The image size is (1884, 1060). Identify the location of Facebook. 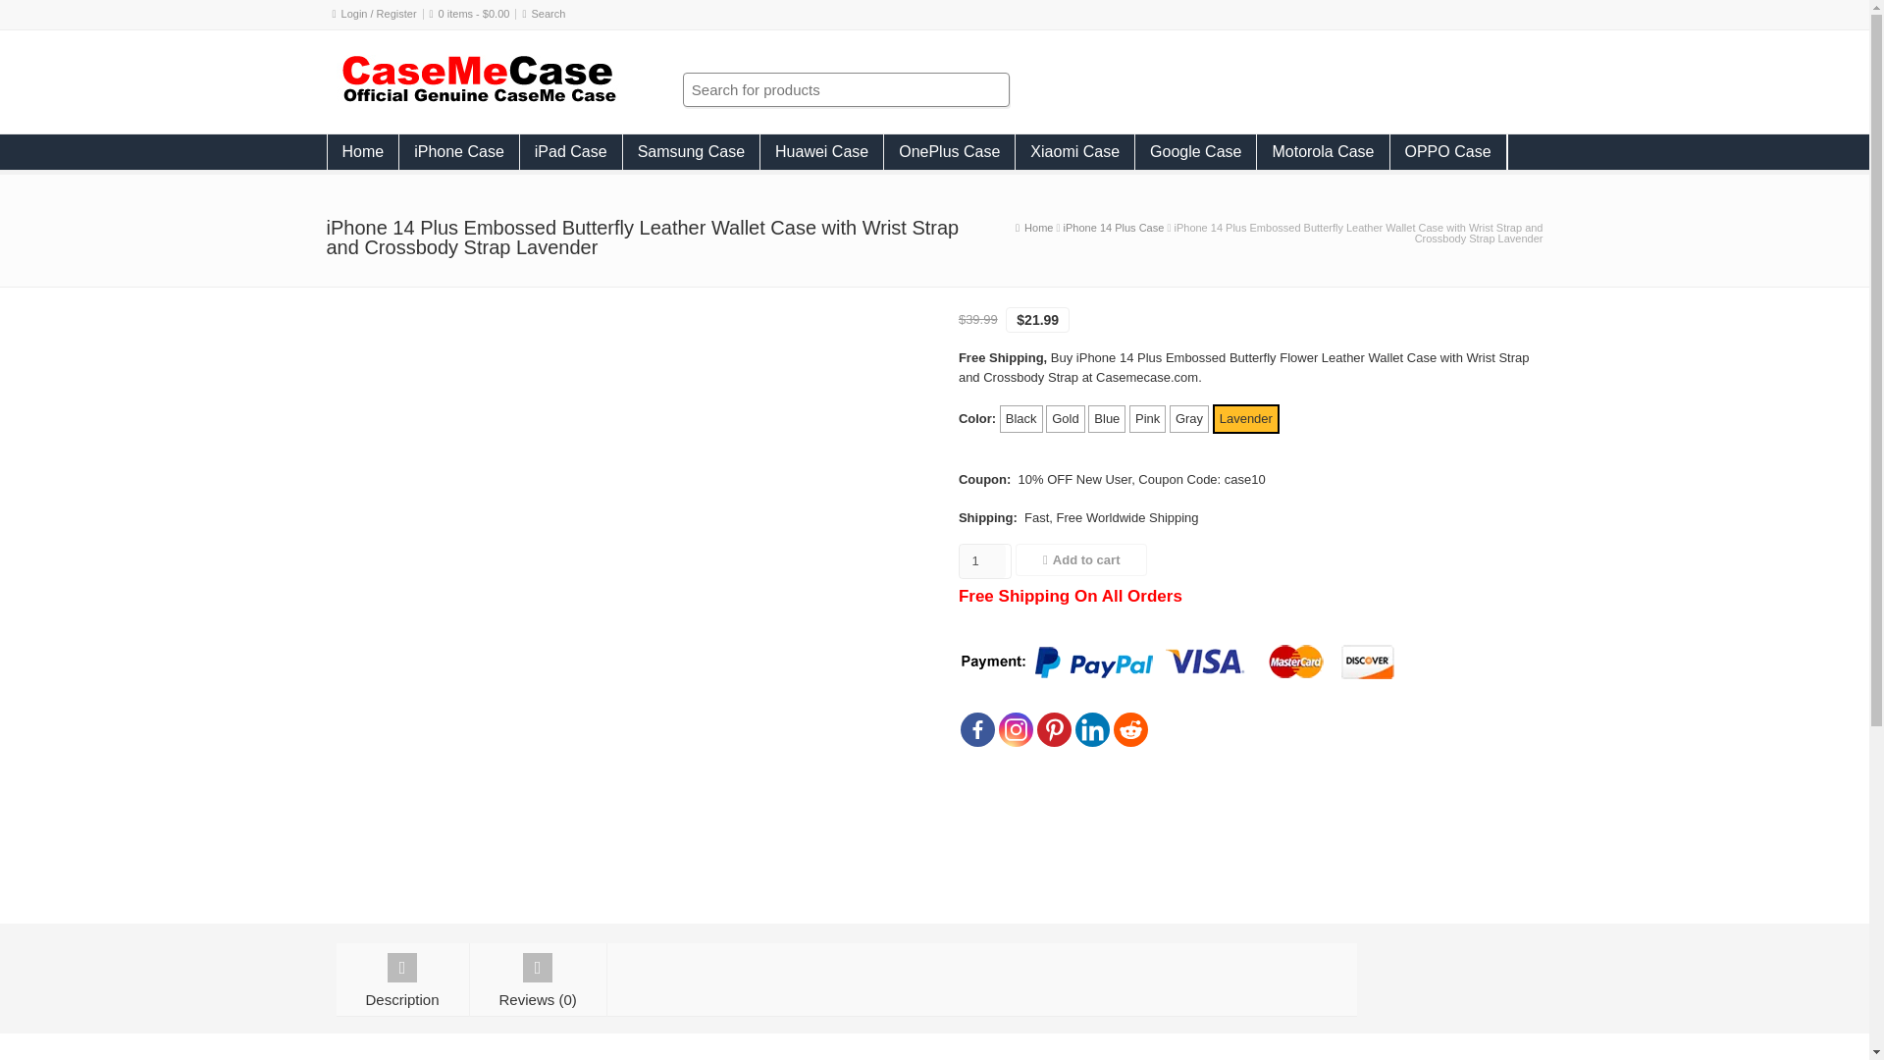
(977, 729).